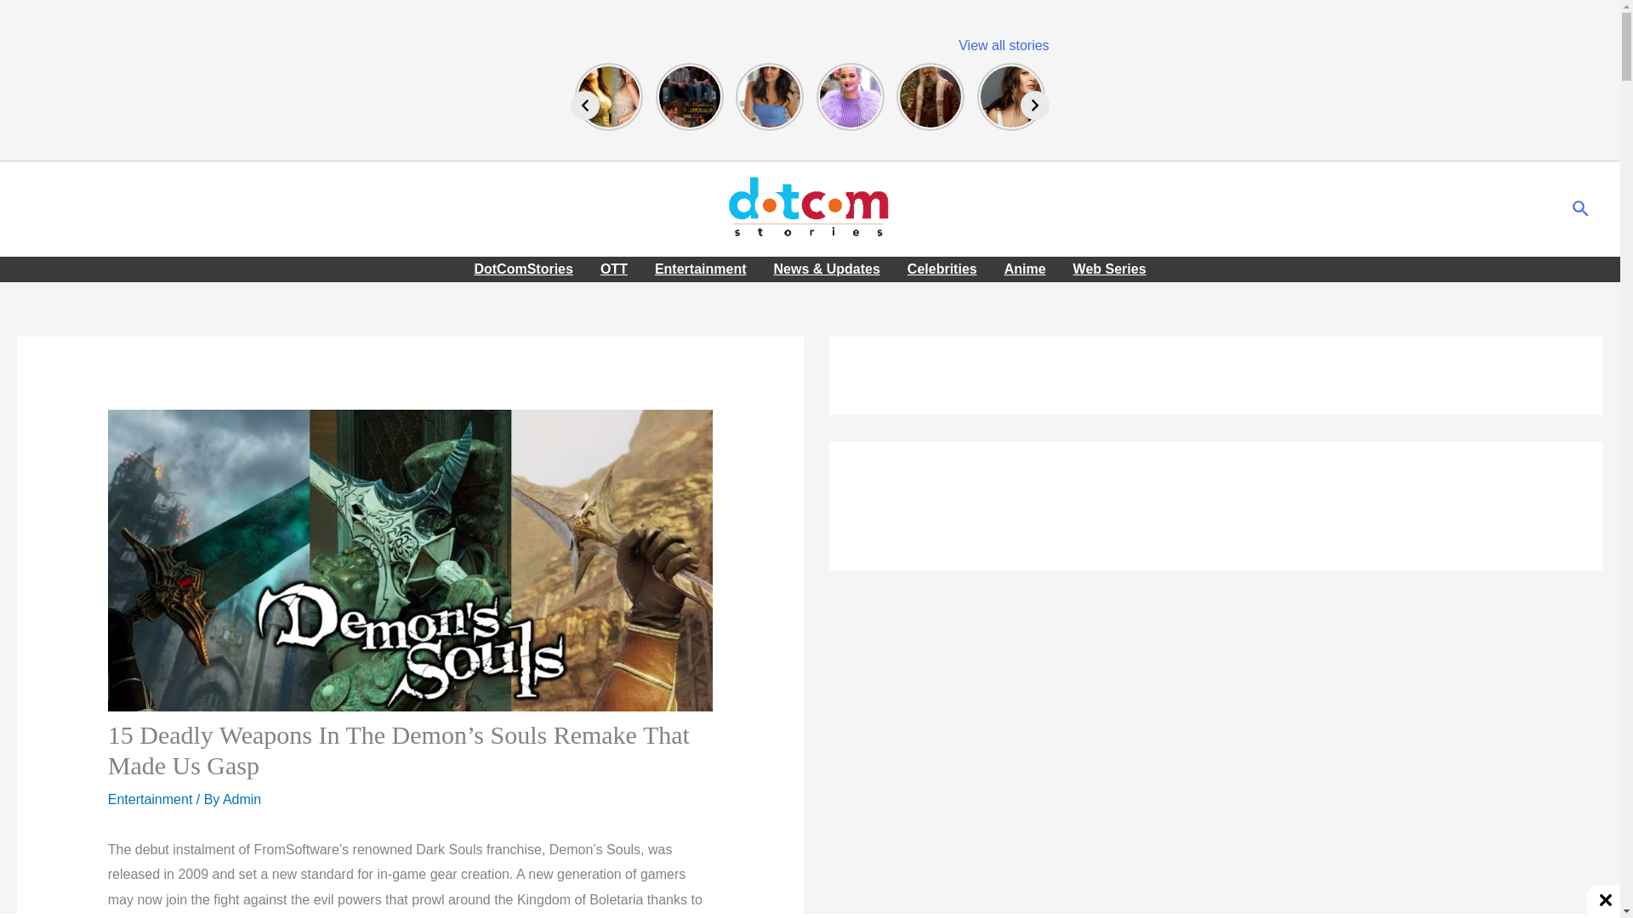  Describe the element at coordinates (614, 269) in the screenshot. I see `OTT` at that location.